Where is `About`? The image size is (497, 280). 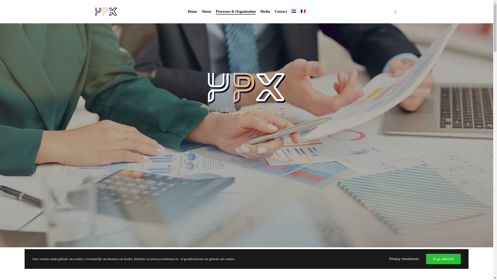 About is located at coordinates (206, 11).